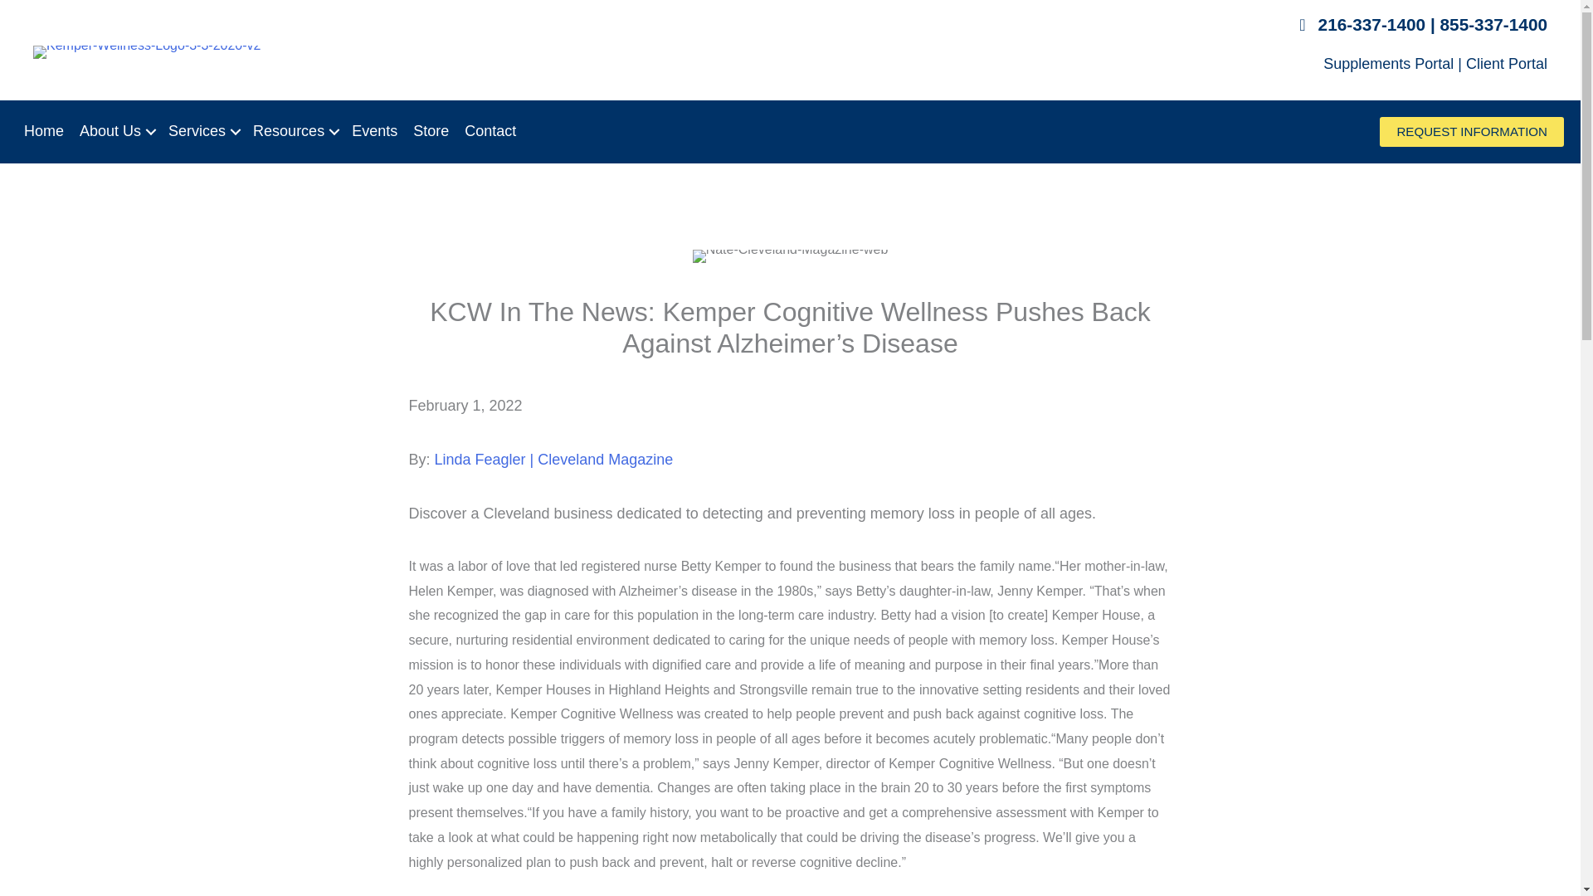  Describe the element at coordinates (1372, 25) in the screenshot. I see `216-337-1400` at that location.